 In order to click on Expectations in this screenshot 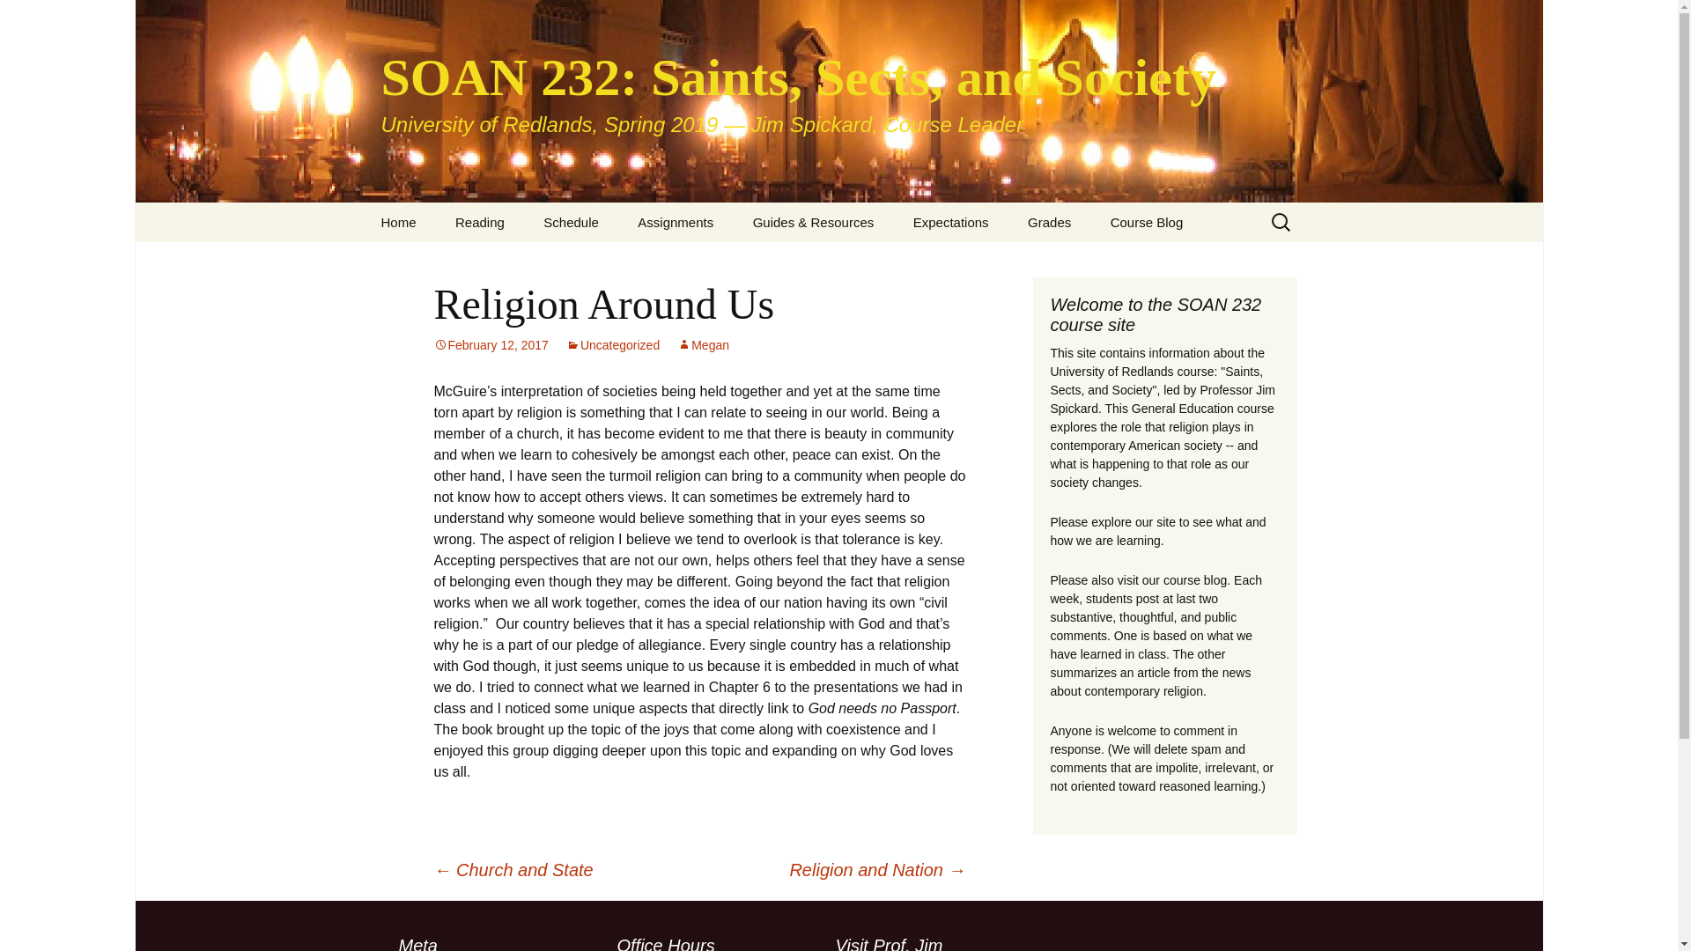, I will do `click(951, 222)`.